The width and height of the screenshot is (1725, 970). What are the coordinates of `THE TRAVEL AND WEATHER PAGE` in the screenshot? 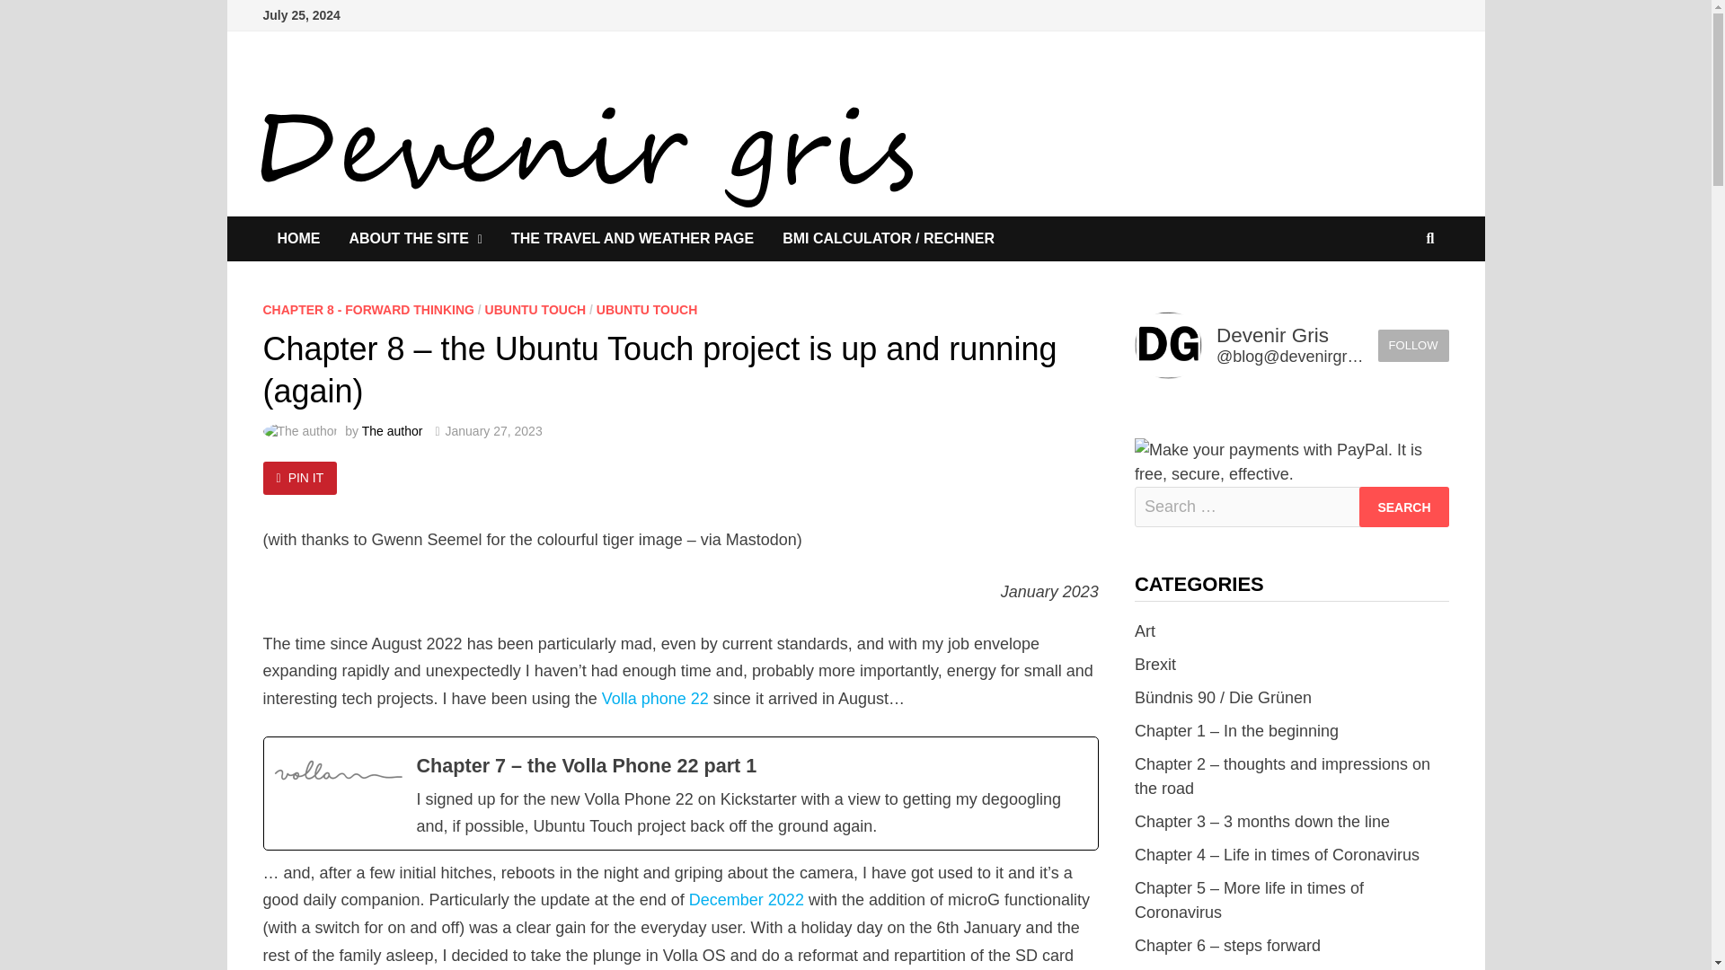 It's located at (632, 238).